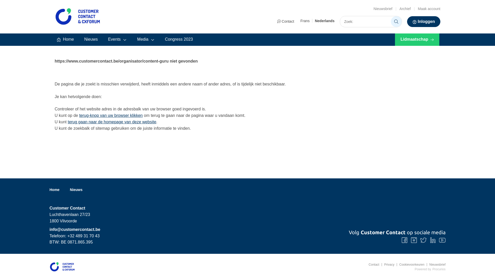 The width and height of the screenshot is (495, 278). Describe the element at coordinates (179, 40) in the screenshot. I see `Congress 2023` at that location.